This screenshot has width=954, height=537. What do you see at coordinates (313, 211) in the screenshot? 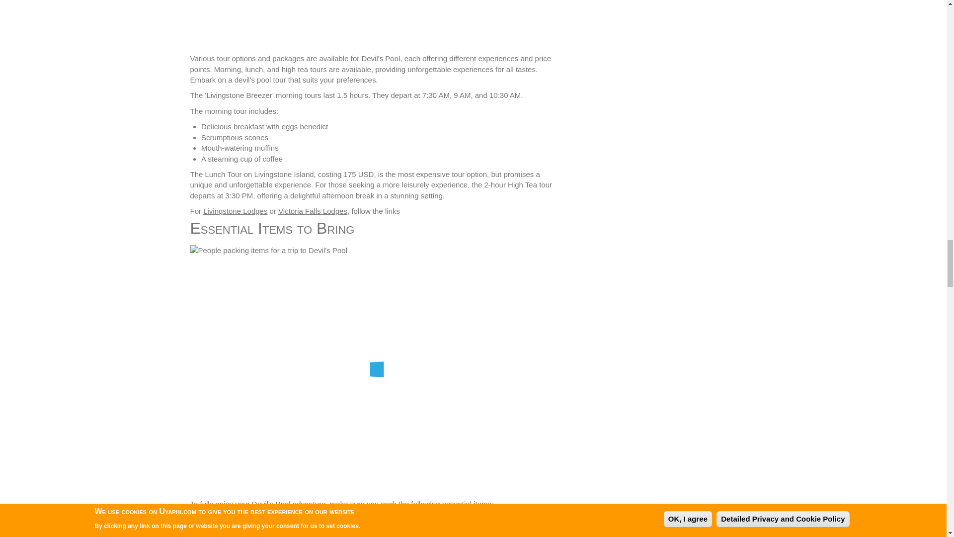
I see `Victoria Falls Lodges` at bounding box center [313, 211].